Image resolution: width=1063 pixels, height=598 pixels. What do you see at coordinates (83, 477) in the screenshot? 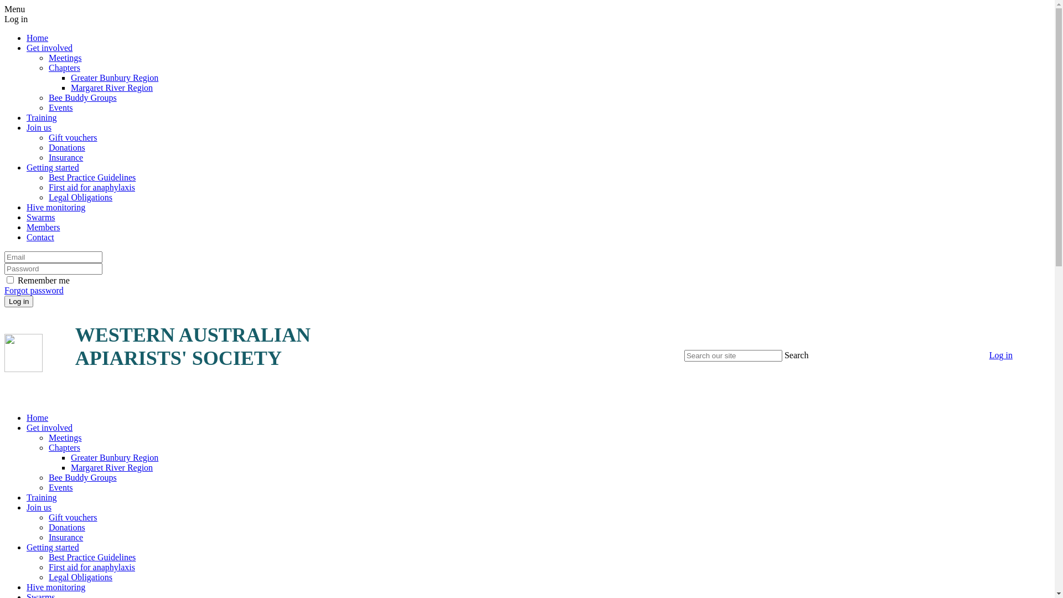
I see `Bee Buddy Groups` at bounding box center [83, 477].